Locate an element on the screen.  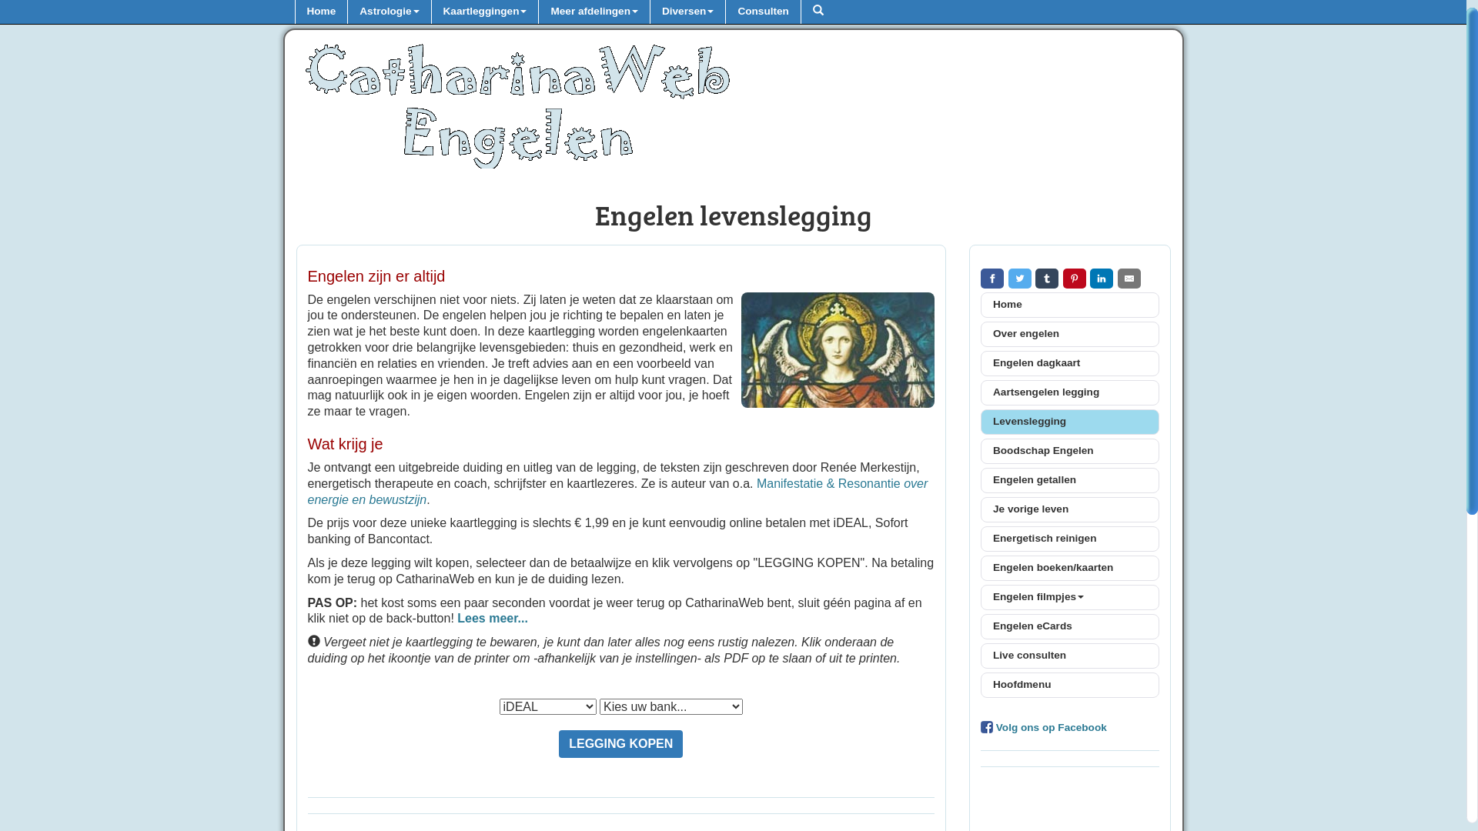
Engelen boeken/kaarten is located at coordinates (1070, 568).